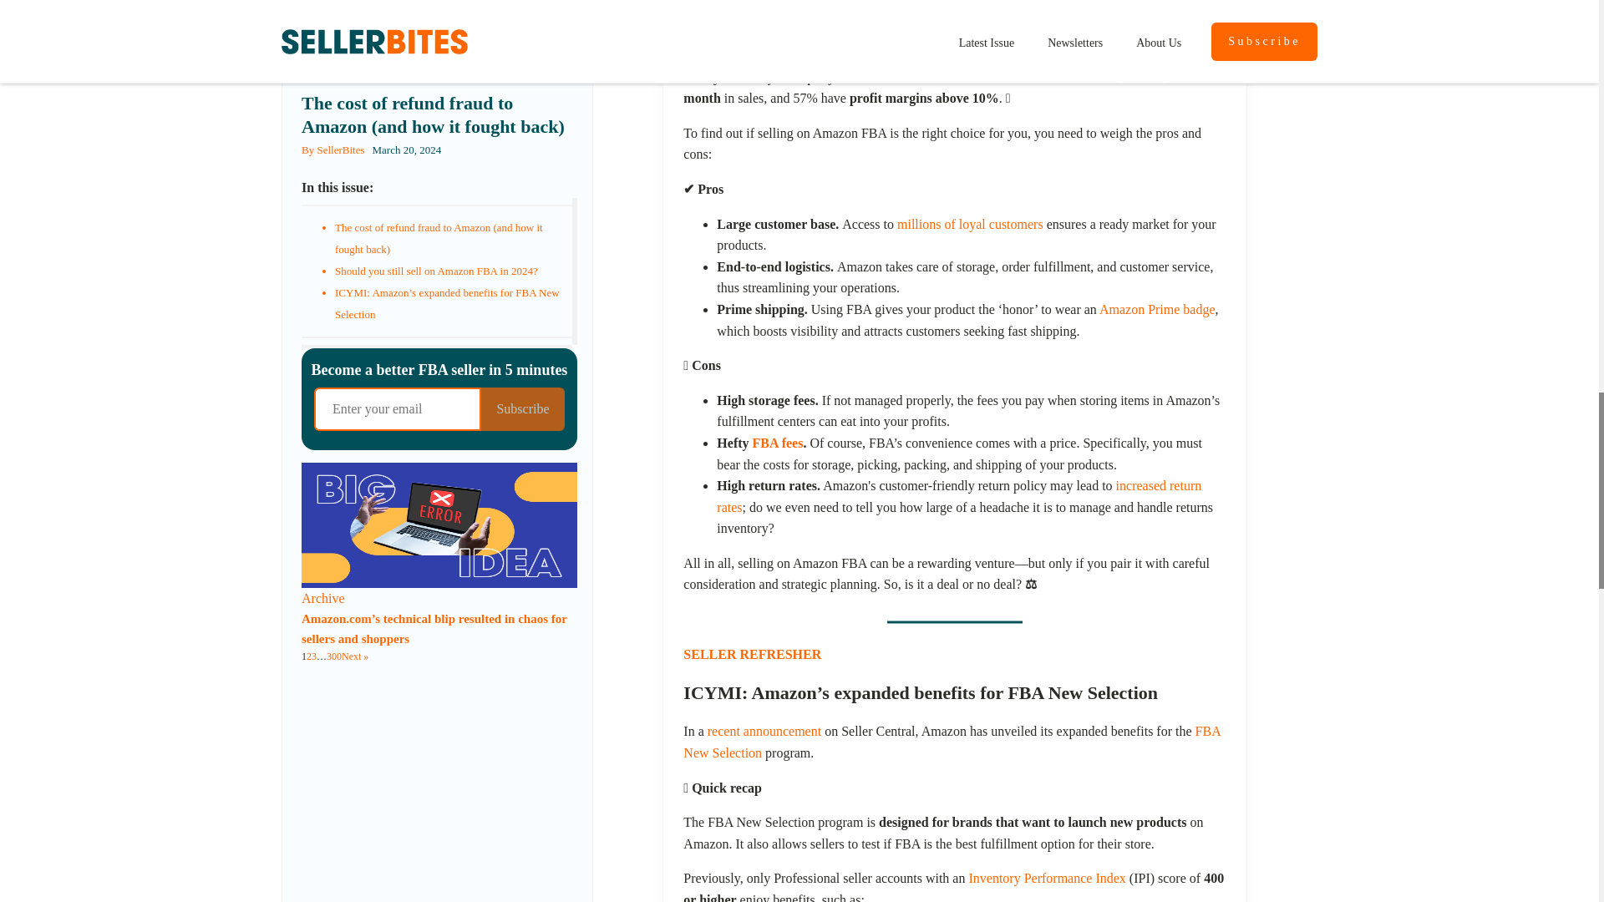 The width and height of the screenshot is (1604, 902). What do you see at coordinates (754, 55) in the screenshot?
I see `Opens in a new window` at bounding box center [754, 55].